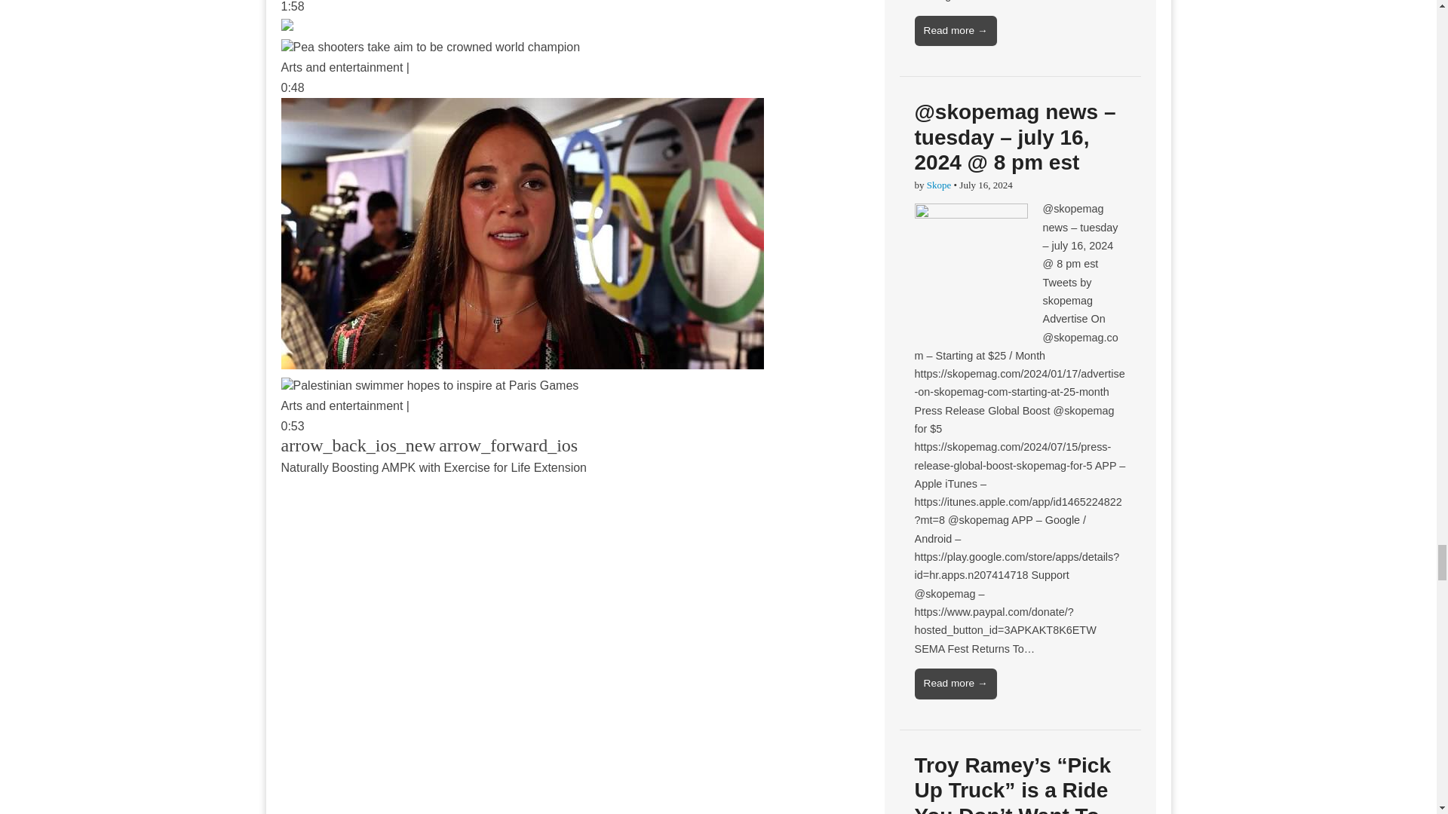 The image size is (1448, 814). What do you see at coordinates (938, 184) in the screenshot?
I see `Posts by Skope` at bounding box center [938, 184].